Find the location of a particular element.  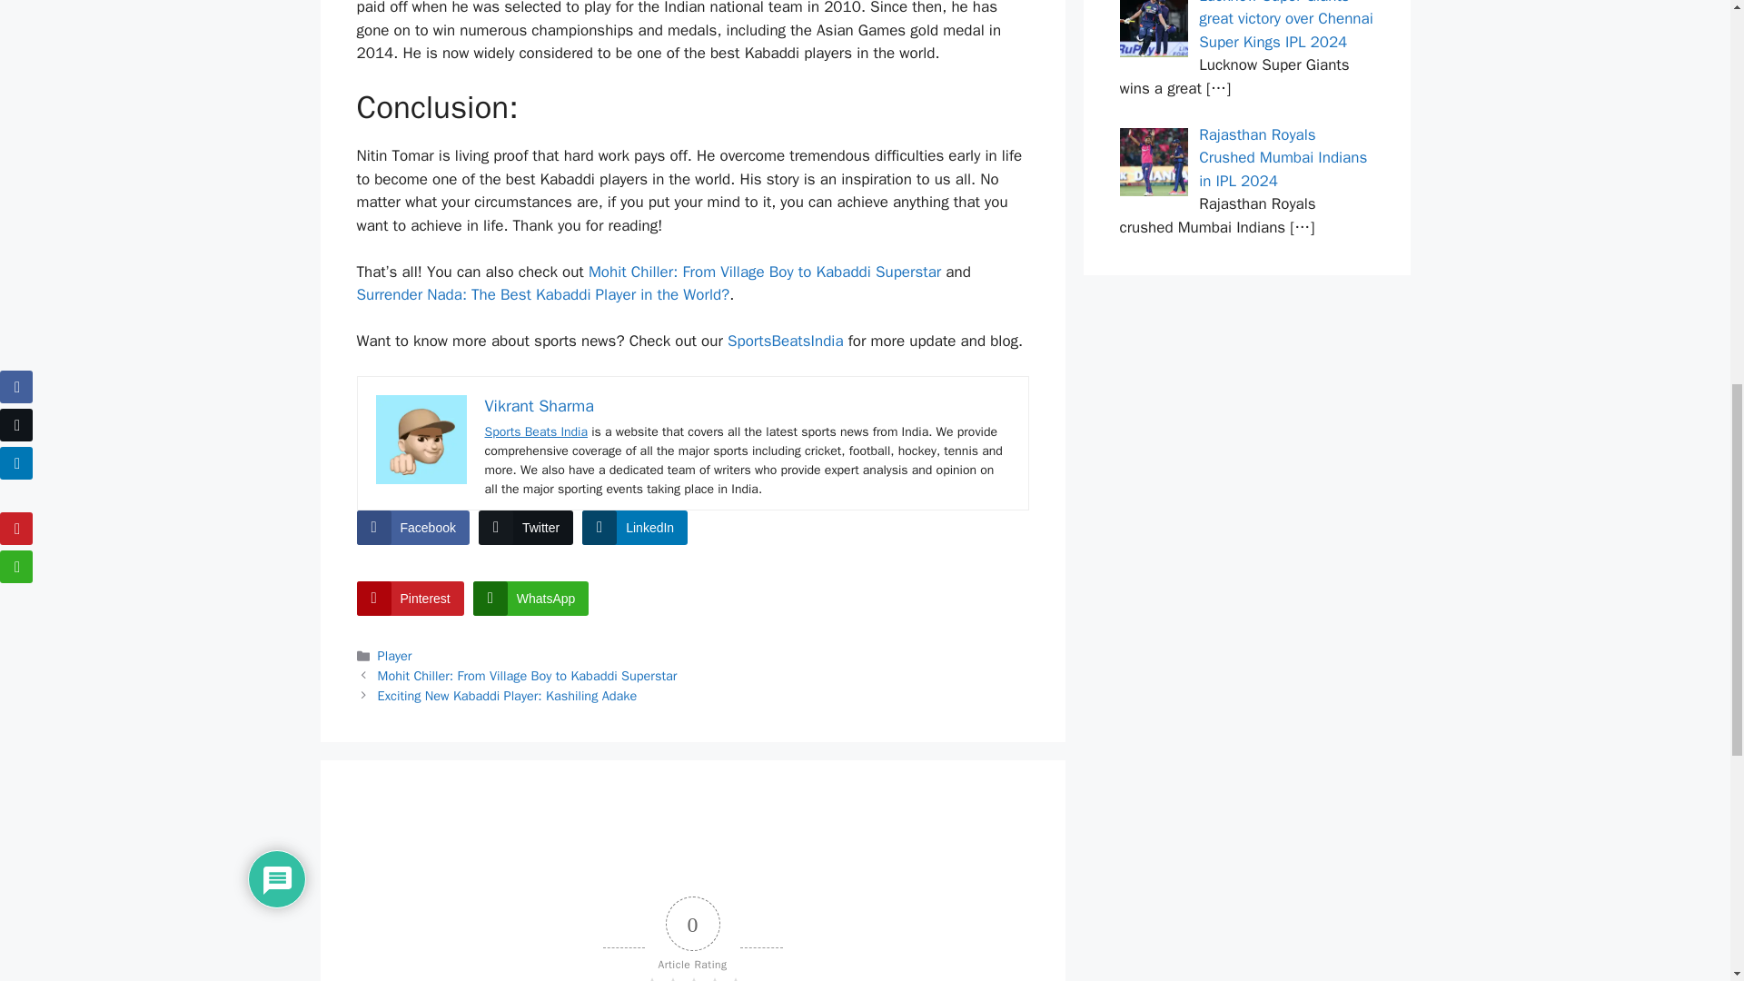

Vikrant Sharma is located at coordinates (540, 405).